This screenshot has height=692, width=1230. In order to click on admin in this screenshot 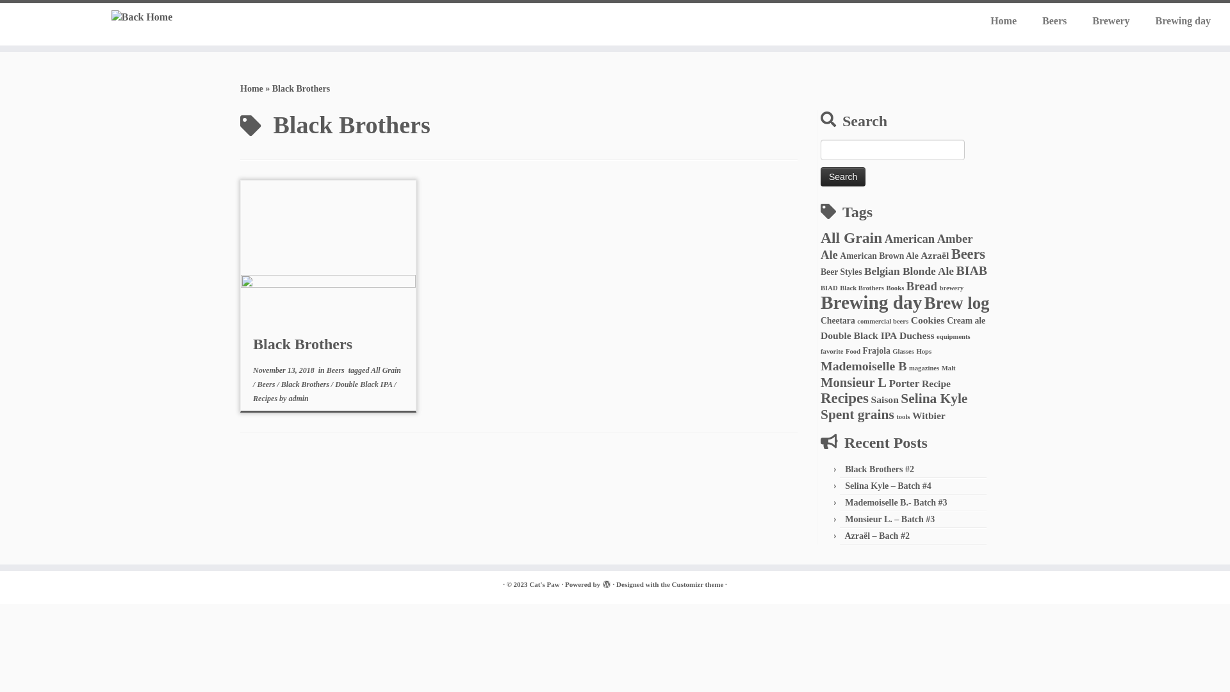, I will do `click(299, 399)`.